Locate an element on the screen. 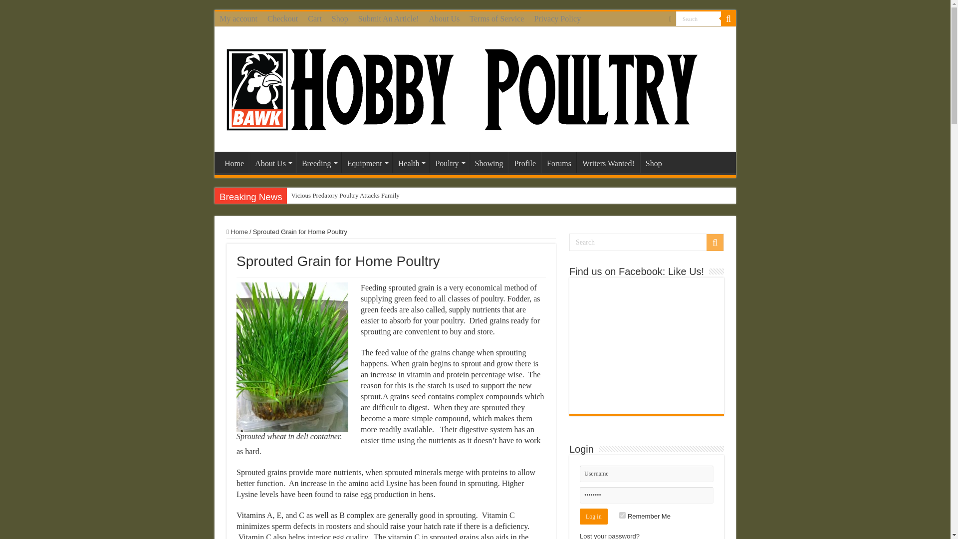 Image resolution: width=958 pixels, height=539 pixels. About Us is located at coordinates (272, 162).